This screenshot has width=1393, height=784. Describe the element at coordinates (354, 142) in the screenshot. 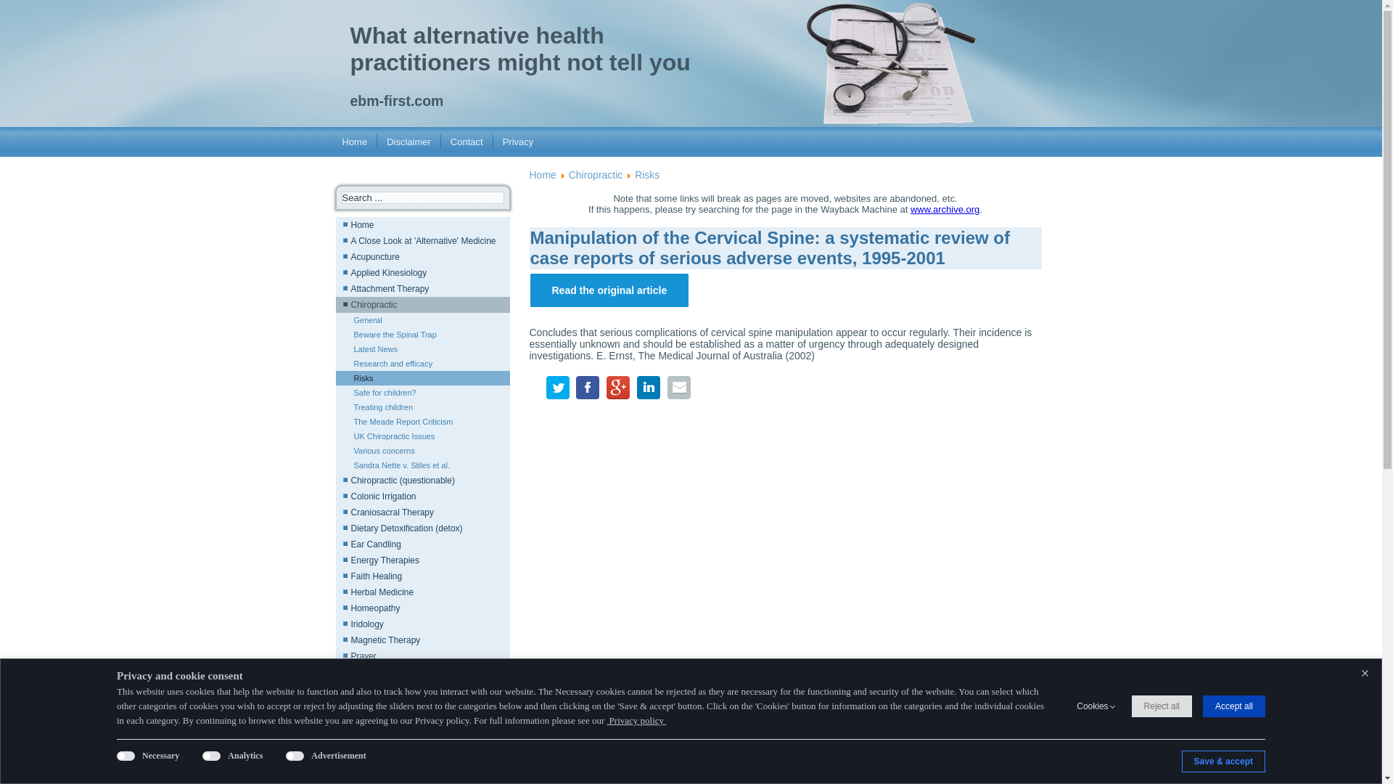

I see `Home` at that location.